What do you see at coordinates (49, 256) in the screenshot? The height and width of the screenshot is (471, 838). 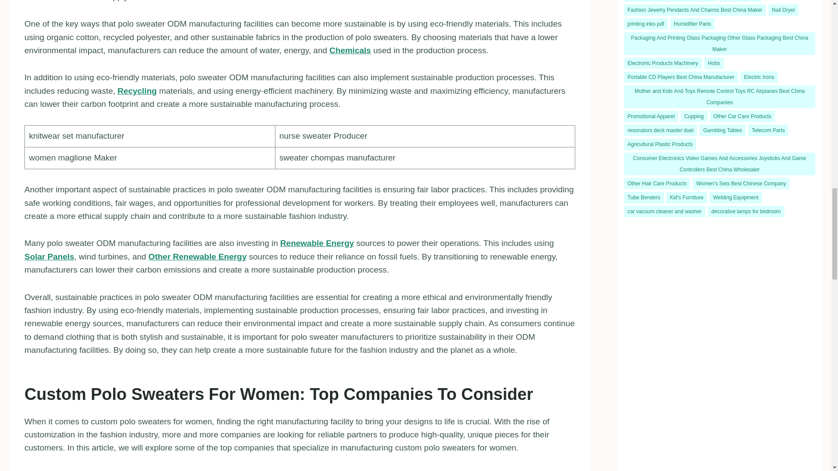 I see `Solar Panels` at bounding box center [49, 256].